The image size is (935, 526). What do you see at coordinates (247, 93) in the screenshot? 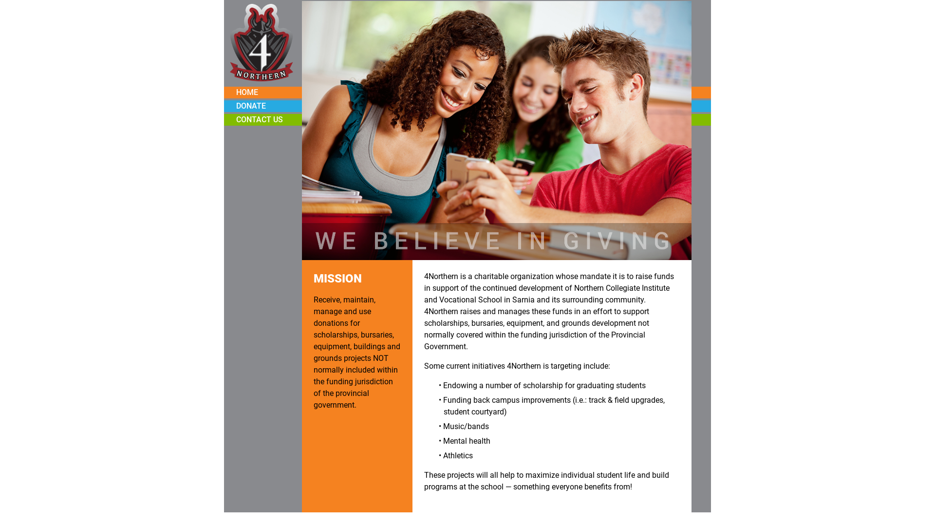
I see `HOME` at bounding box center [247, 93].